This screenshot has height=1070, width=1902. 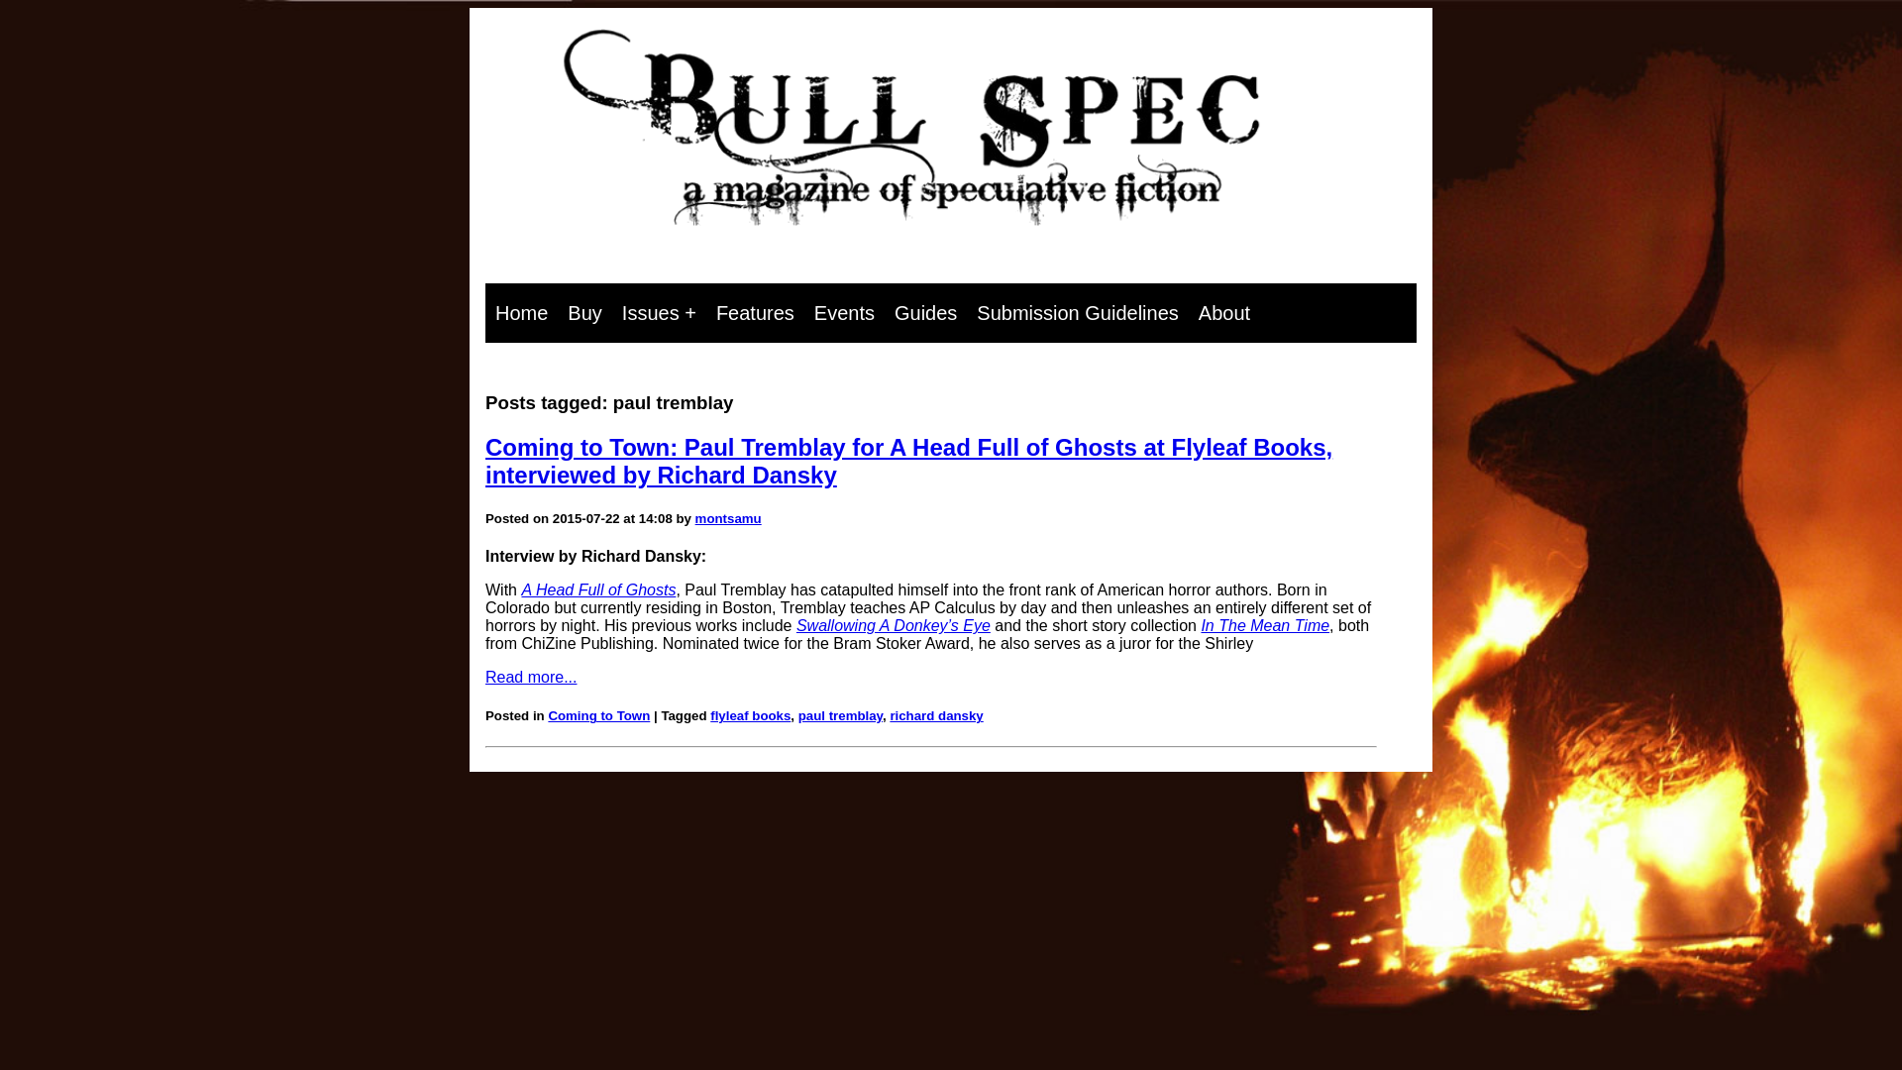 I want to click on A Head Full of Ghosts, so click(x=598, y=589).